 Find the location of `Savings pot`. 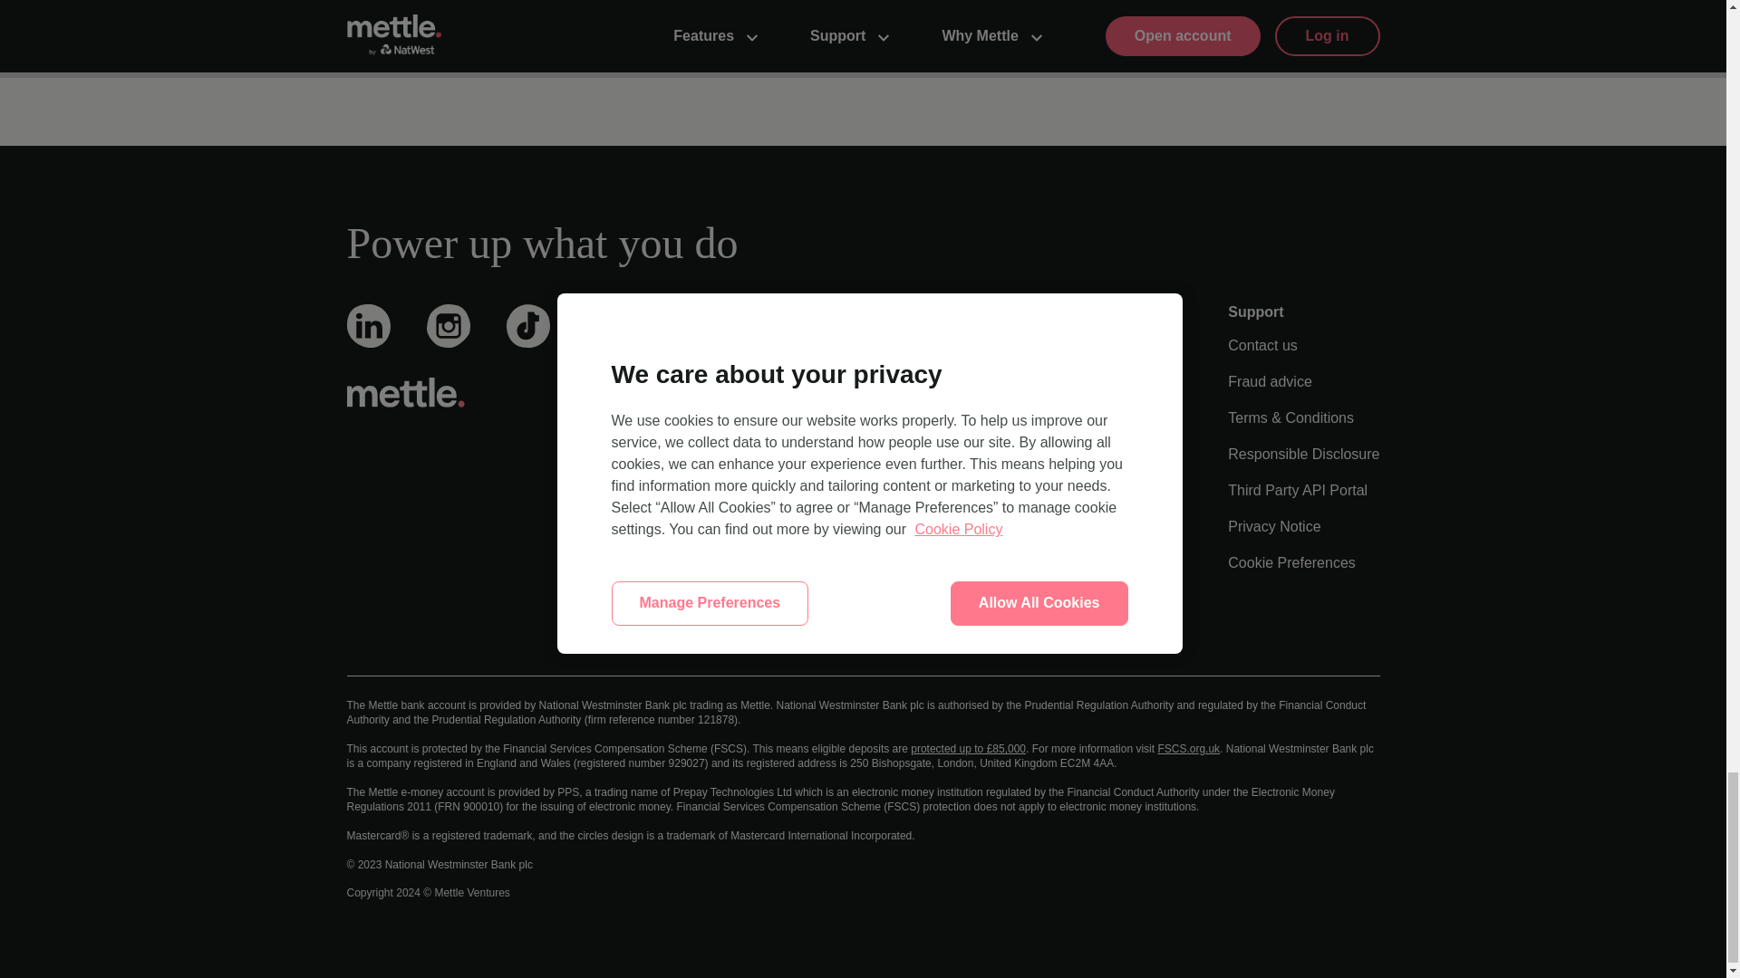

Savings pot is located at coordinates (738, 453).